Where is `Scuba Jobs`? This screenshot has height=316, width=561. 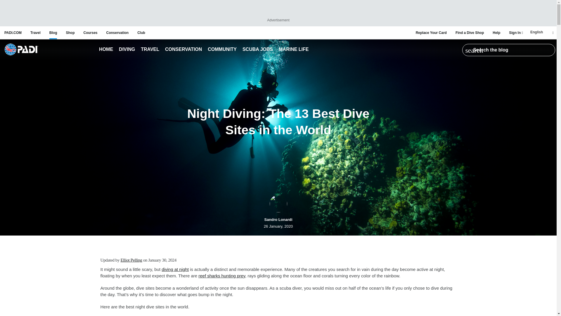 Scuba Jobs is located at coordinates (258, 50).